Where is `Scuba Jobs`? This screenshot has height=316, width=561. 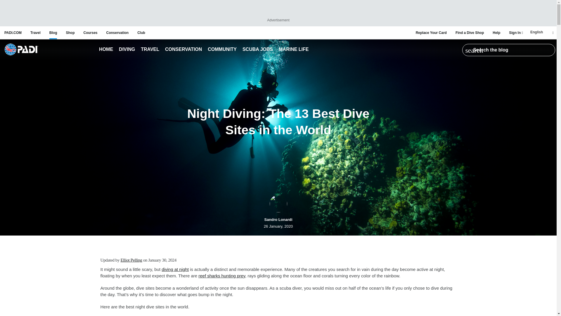 Scuba Jobs is located at coordinates (258, 50).